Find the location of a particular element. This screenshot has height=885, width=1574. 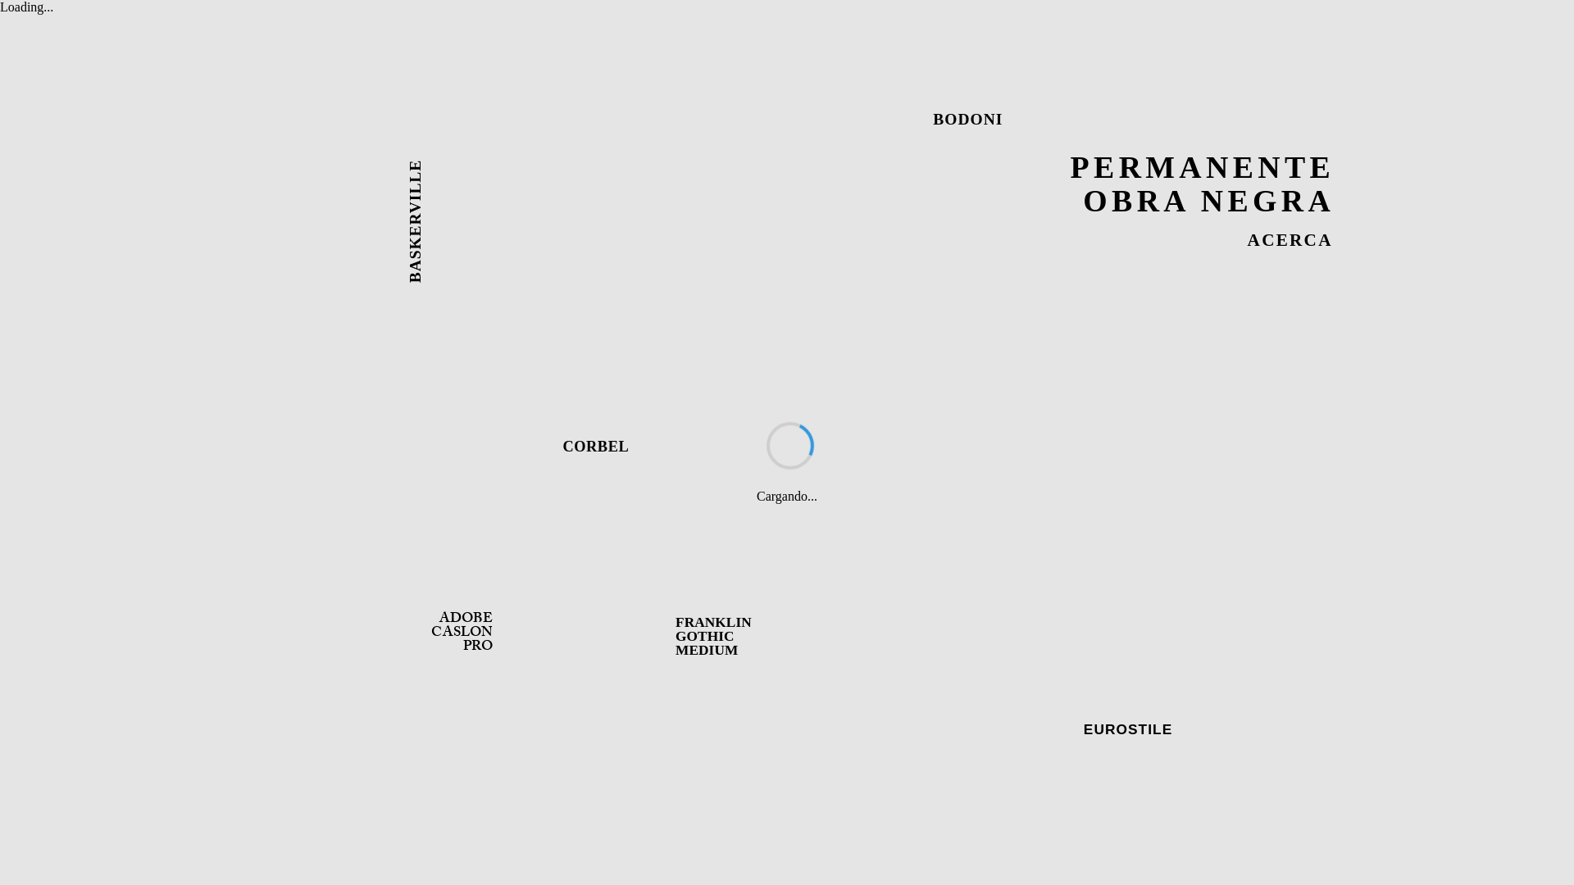

ACERCA is located at coordinates (1290, 241).